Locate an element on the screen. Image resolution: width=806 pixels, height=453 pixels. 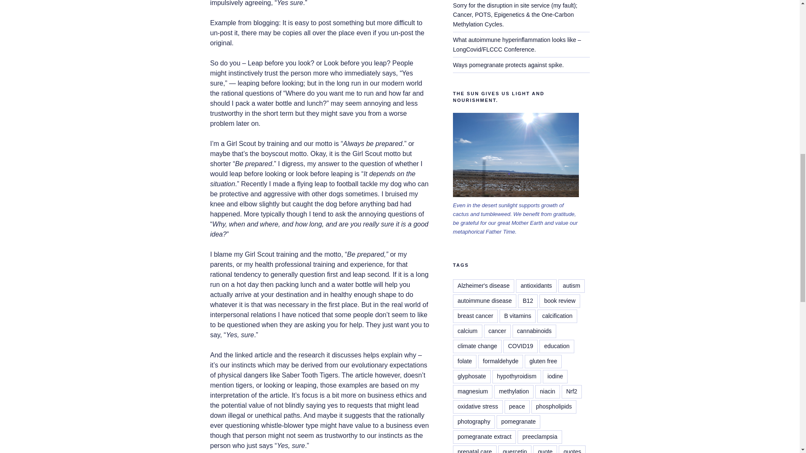
autism is located at coordinates (572, 286).